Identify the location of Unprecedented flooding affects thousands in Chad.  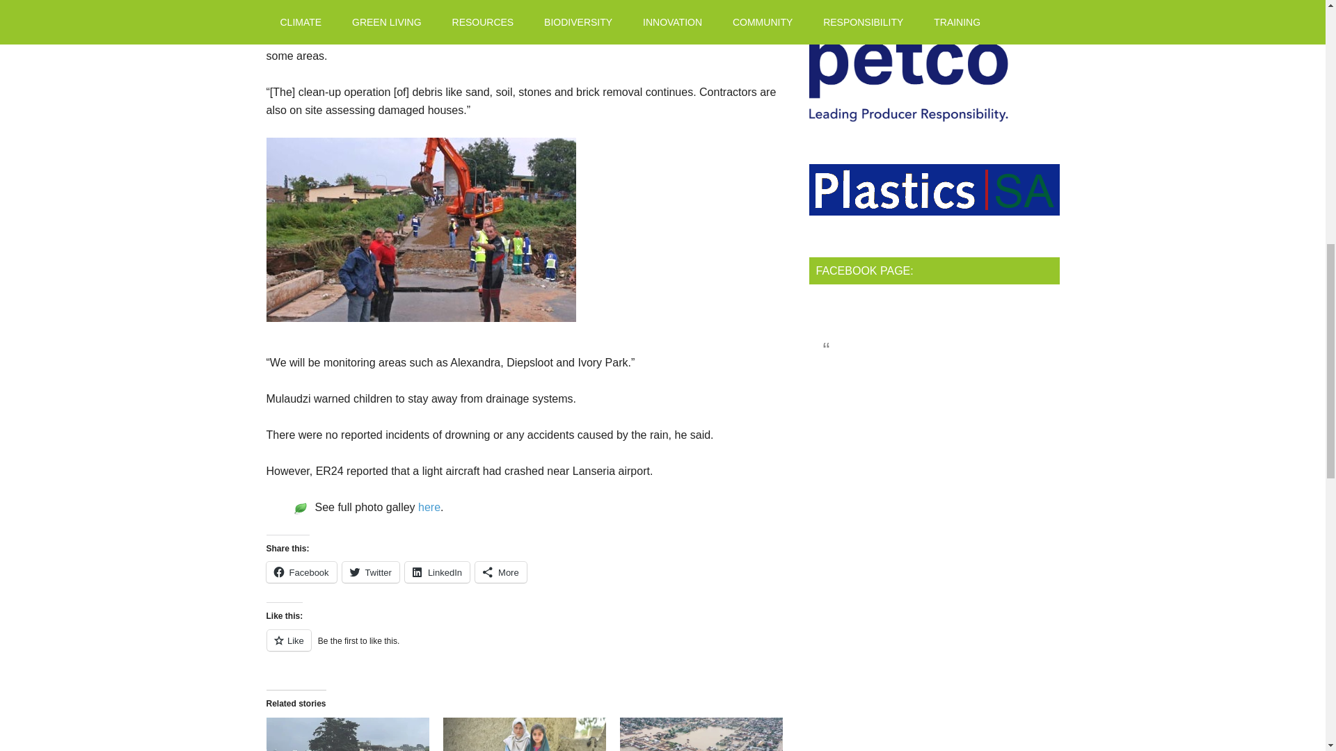
(701, 734).